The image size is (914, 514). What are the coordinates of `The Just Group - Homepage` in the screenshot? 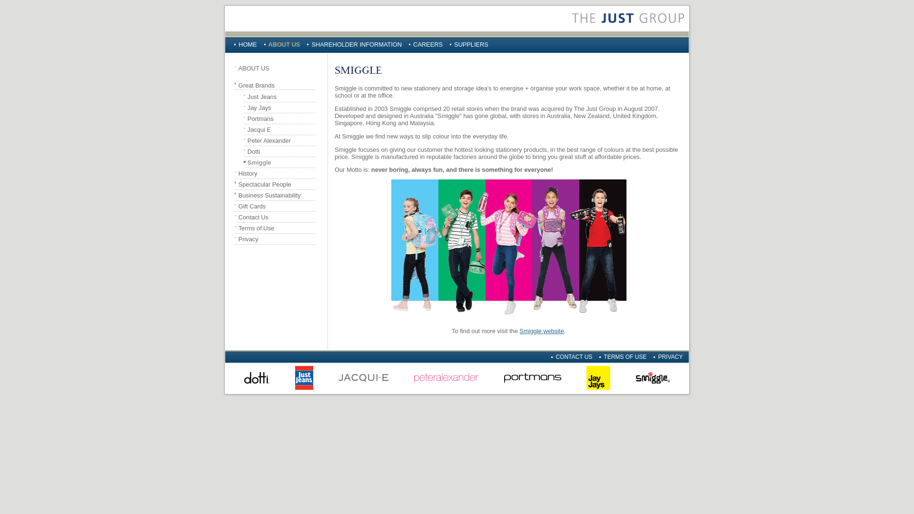 It's located at (628, 18).